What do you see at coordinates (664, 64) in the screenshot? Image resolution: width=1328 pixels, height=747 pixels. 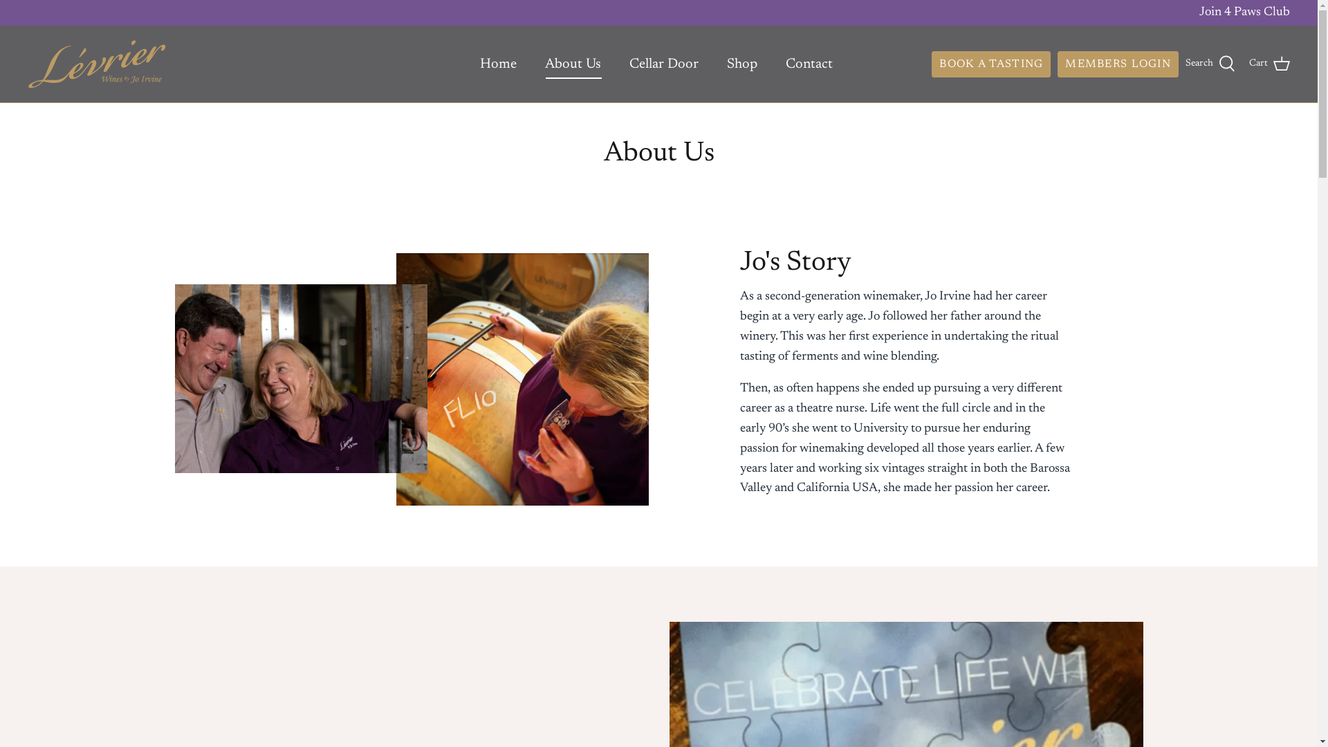 I see `Cellar Door` at bounding box center [664, 64].